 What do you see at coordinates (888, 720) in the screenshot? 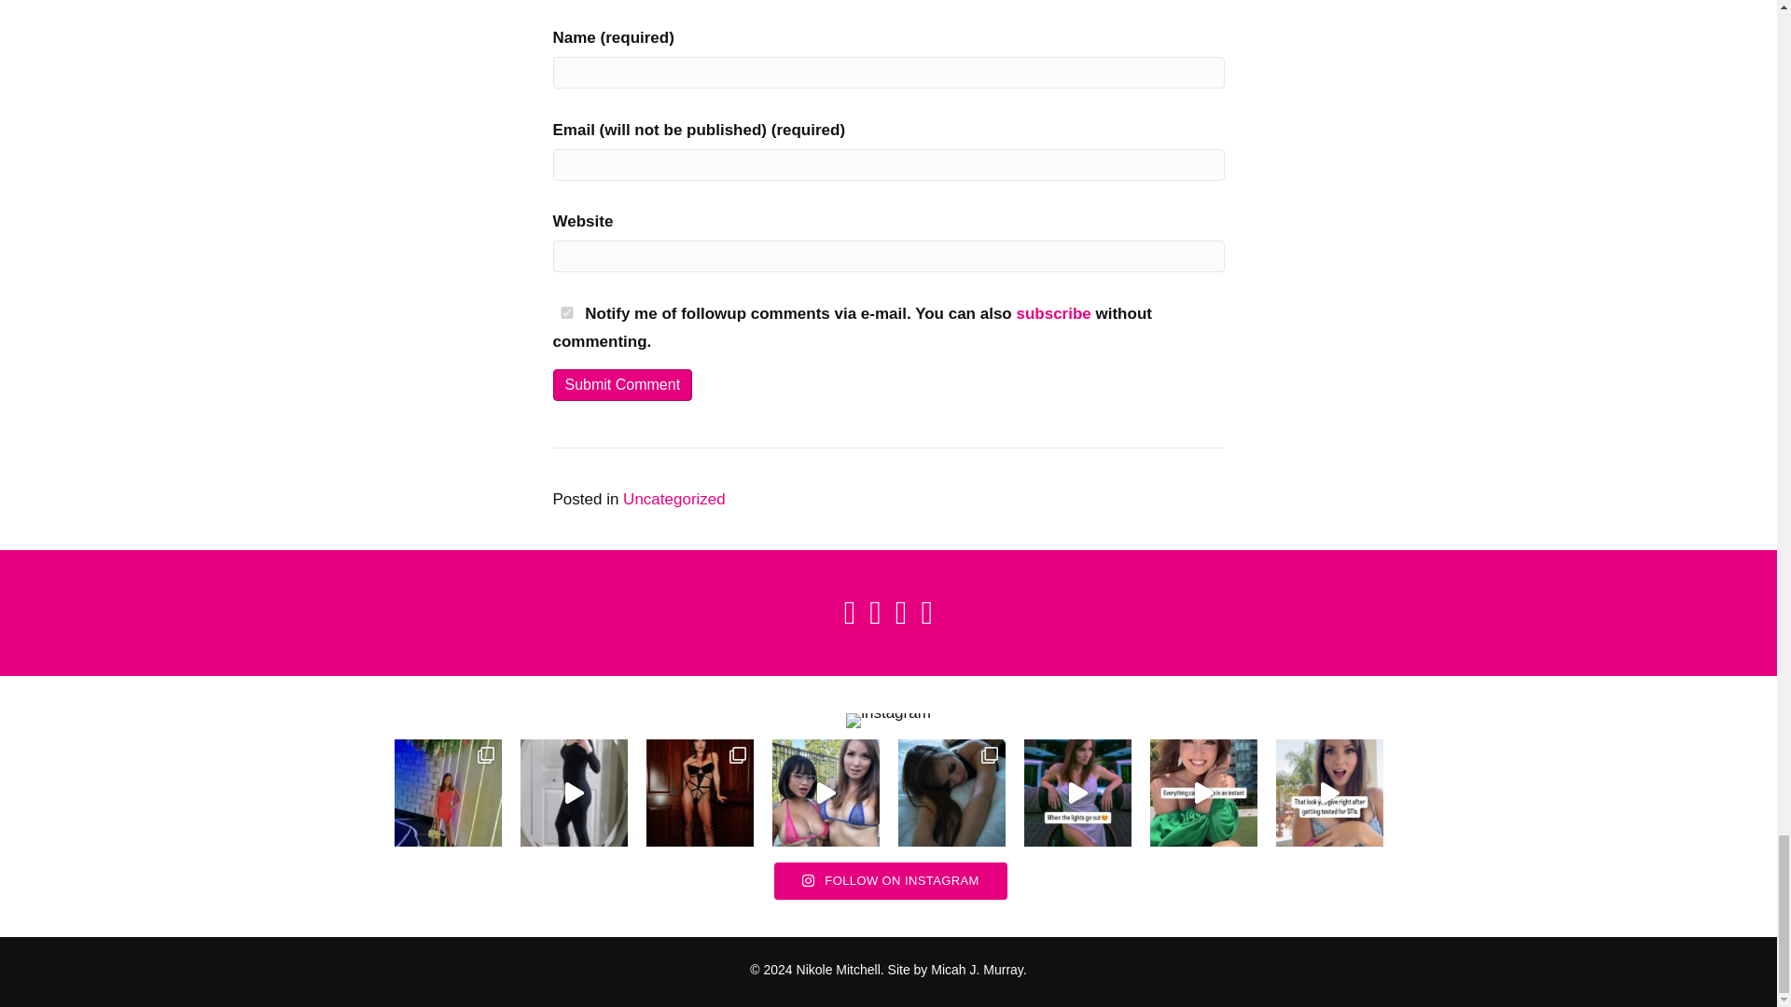
I see `instagram` at bounding box center [888, 720].